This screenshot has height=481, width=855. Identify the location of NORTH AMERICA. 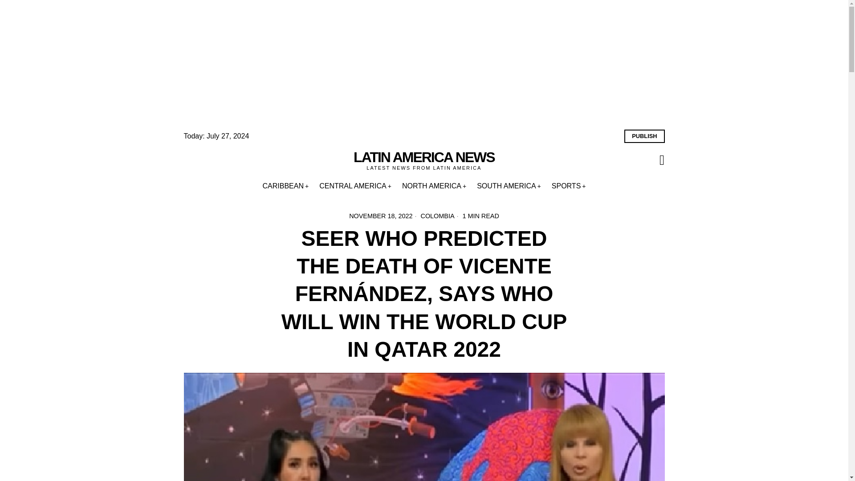
(434, 186).